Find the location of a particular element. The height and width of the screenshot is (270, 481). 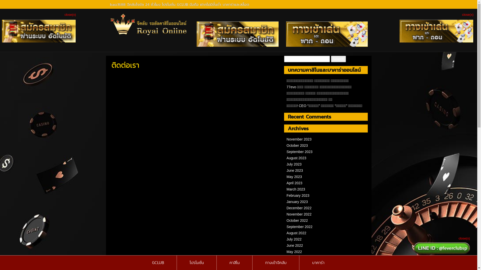

August 2023 is located at coordinates (297, 158).